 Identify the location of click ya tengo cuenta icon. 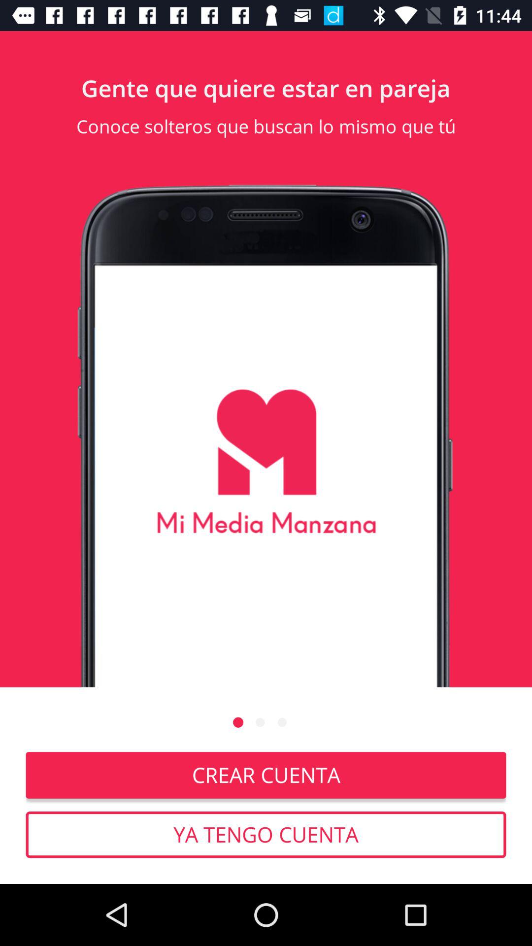
(266, 835).